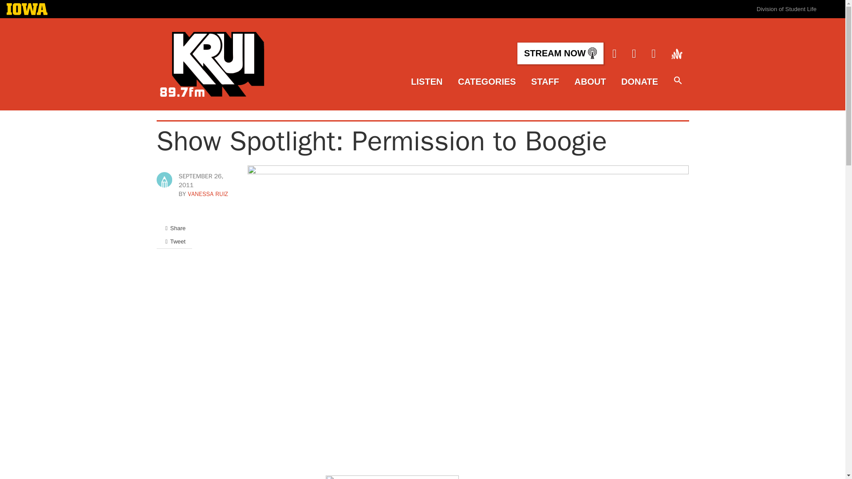 The height and width of the screenshot is (479, 852). What do you see at coordinates (174, 228) in the screenshot?
I see `Share on Facebook` at bounding box center [174, 228].